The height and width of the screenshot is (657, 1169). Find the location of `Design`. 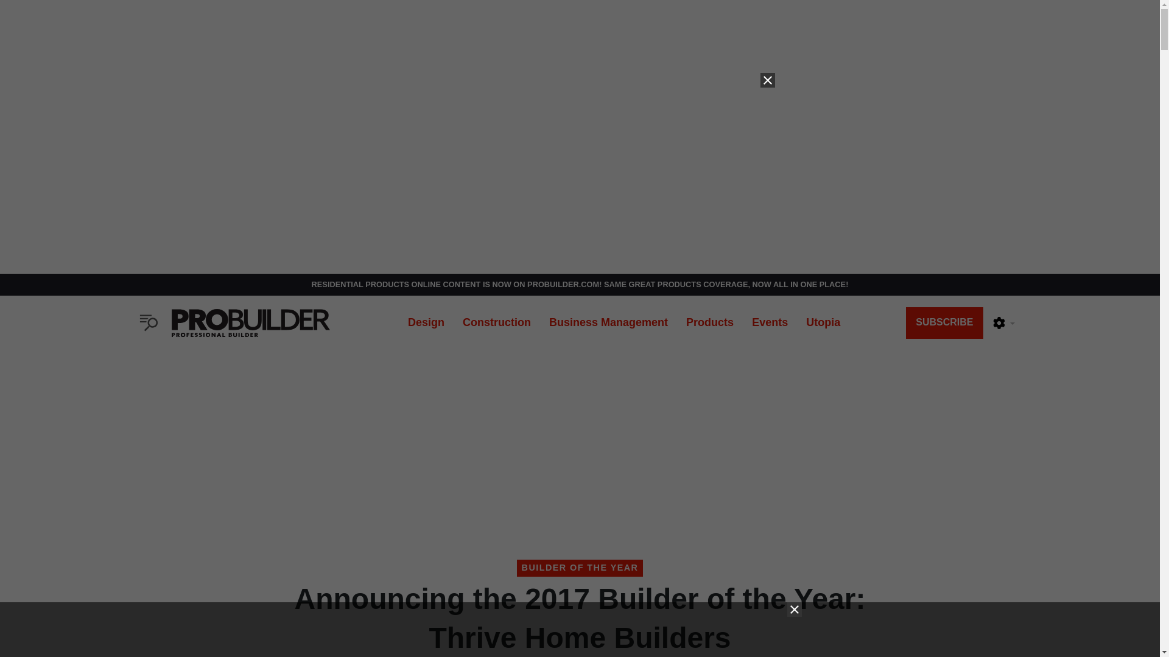

Design is located at coordinates (426, 322).